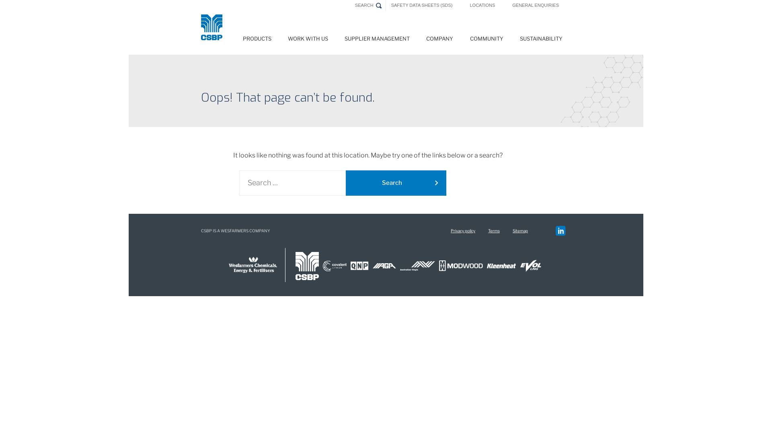  What do you see at coordinates (463, 231) in the screenshot?
I see `Privacy policy` at bounding box center [463, 231].